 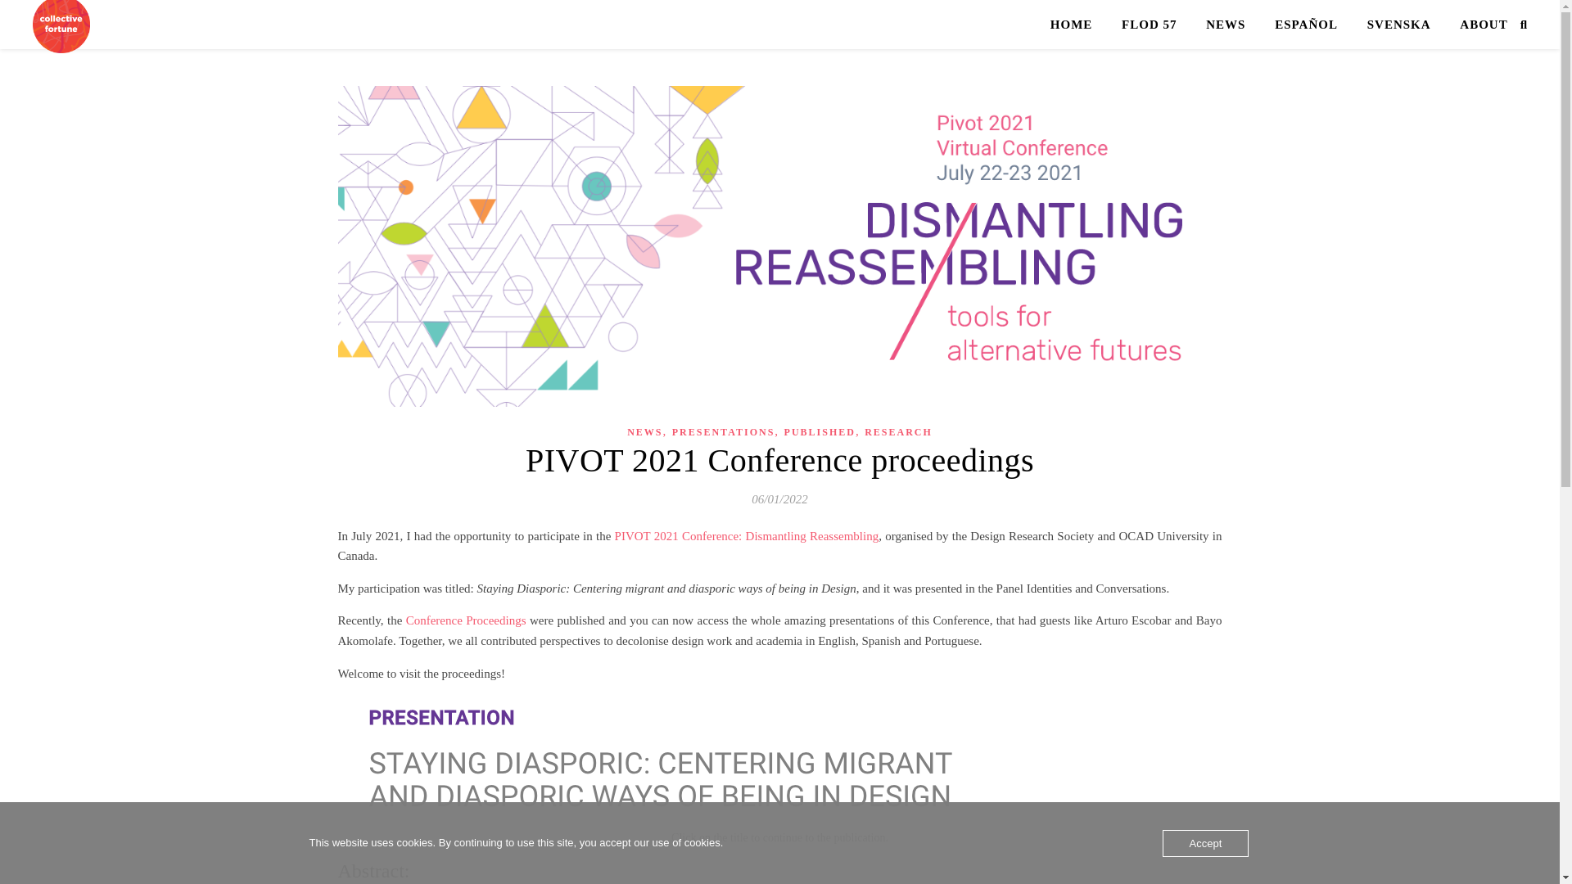 What do you see at coordinates (61, 26) in the screenshot?
I see `Collective fortune` at bounding box center [61, 26].